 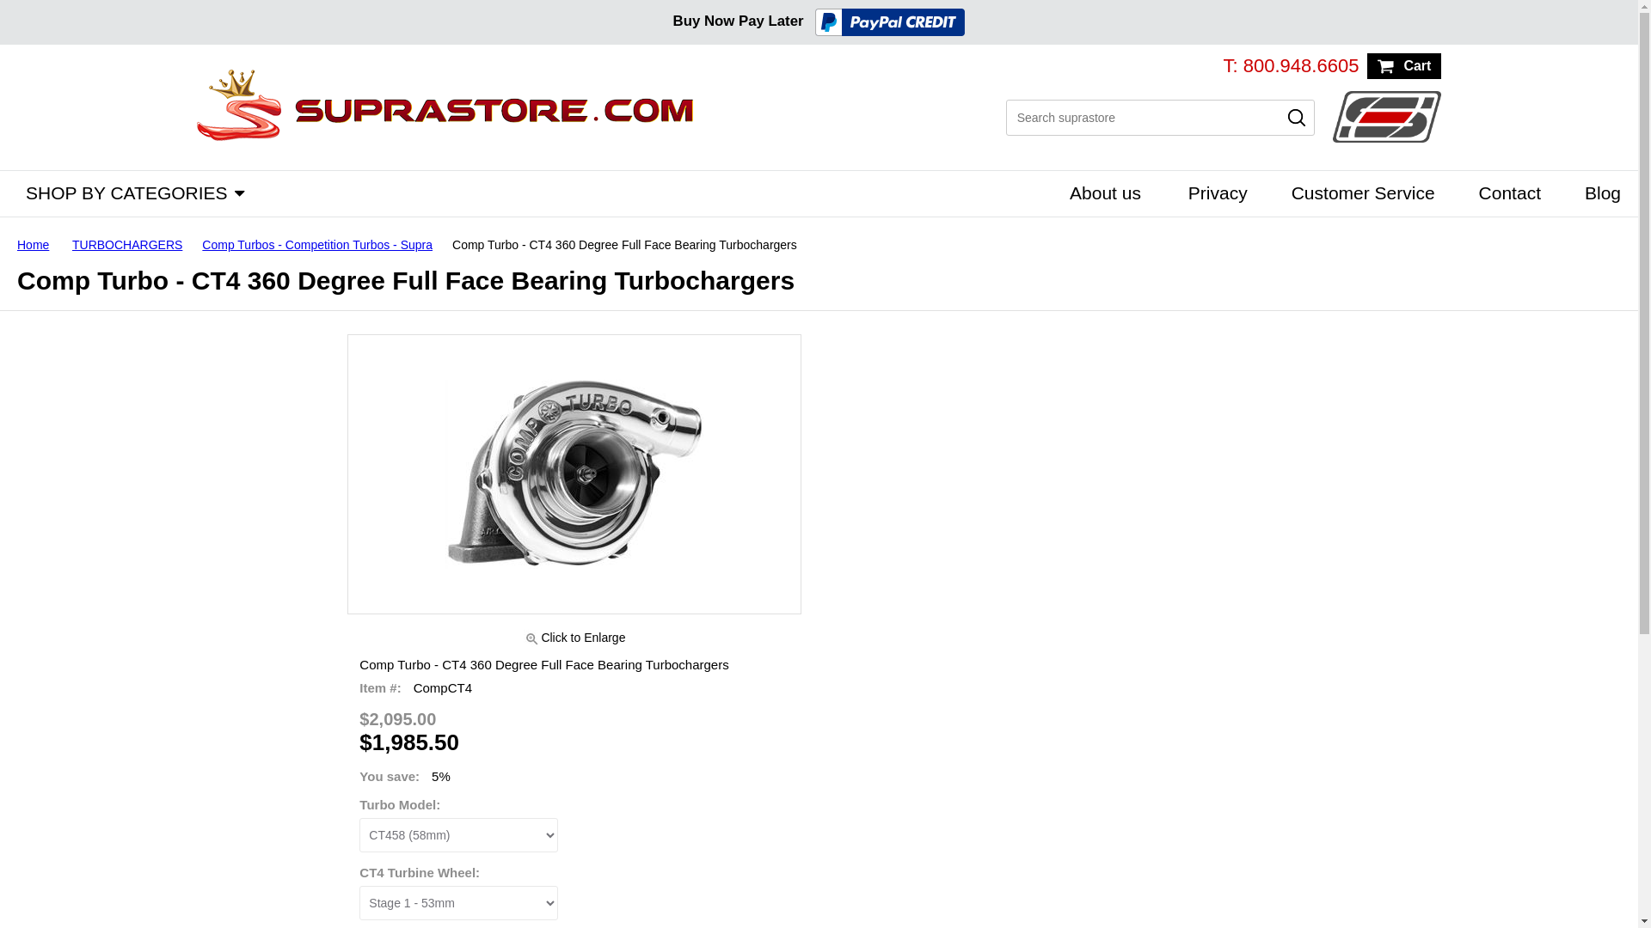 I want to click on T: 800.948.6605, so click(x=1291, y=65).